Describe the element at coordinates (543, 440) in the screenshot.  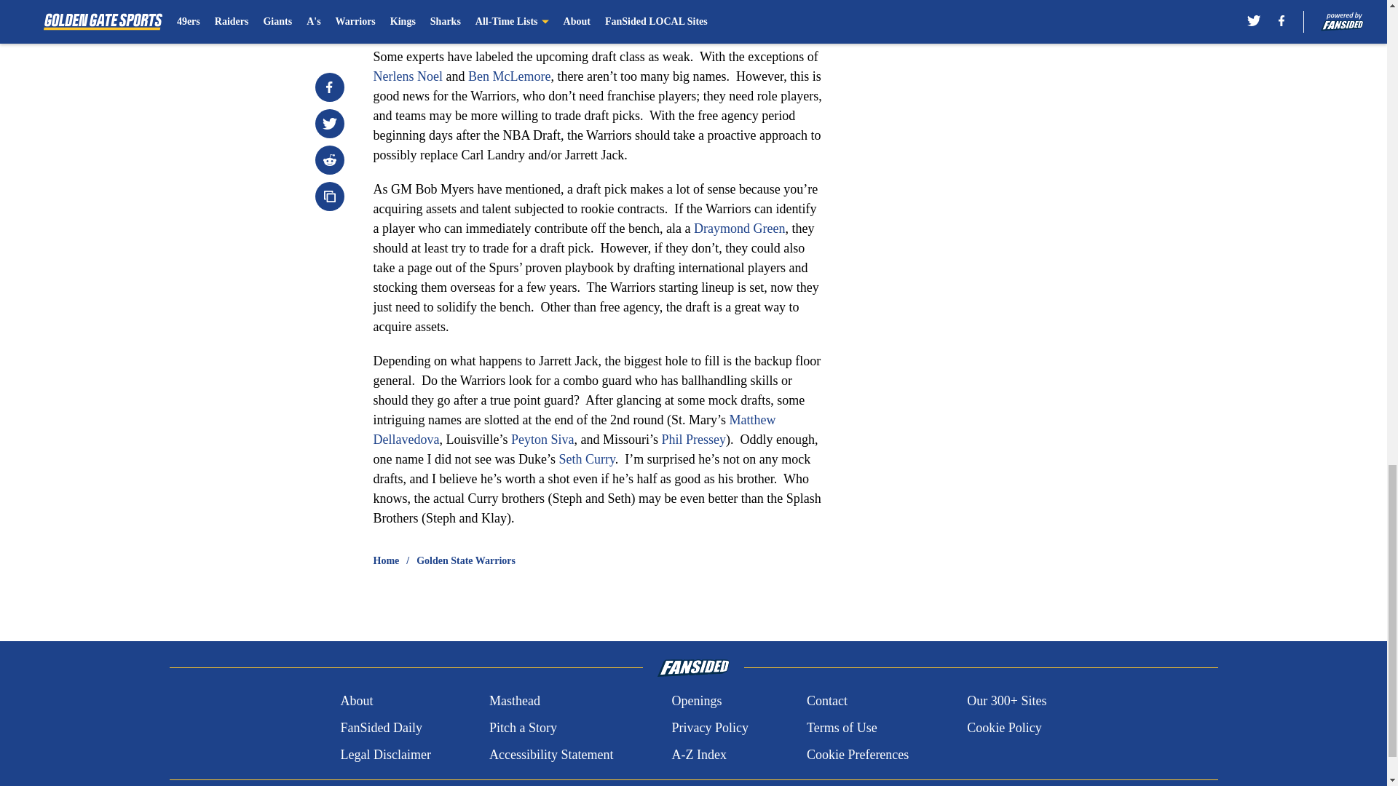
I see `Peyton Siva` at that location.